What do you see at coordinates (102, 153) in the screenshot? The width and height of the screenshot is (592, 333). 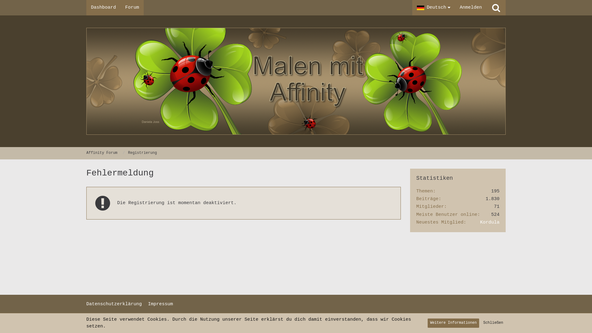 I see `Affinity Forum` at bounding box center [102, 153].